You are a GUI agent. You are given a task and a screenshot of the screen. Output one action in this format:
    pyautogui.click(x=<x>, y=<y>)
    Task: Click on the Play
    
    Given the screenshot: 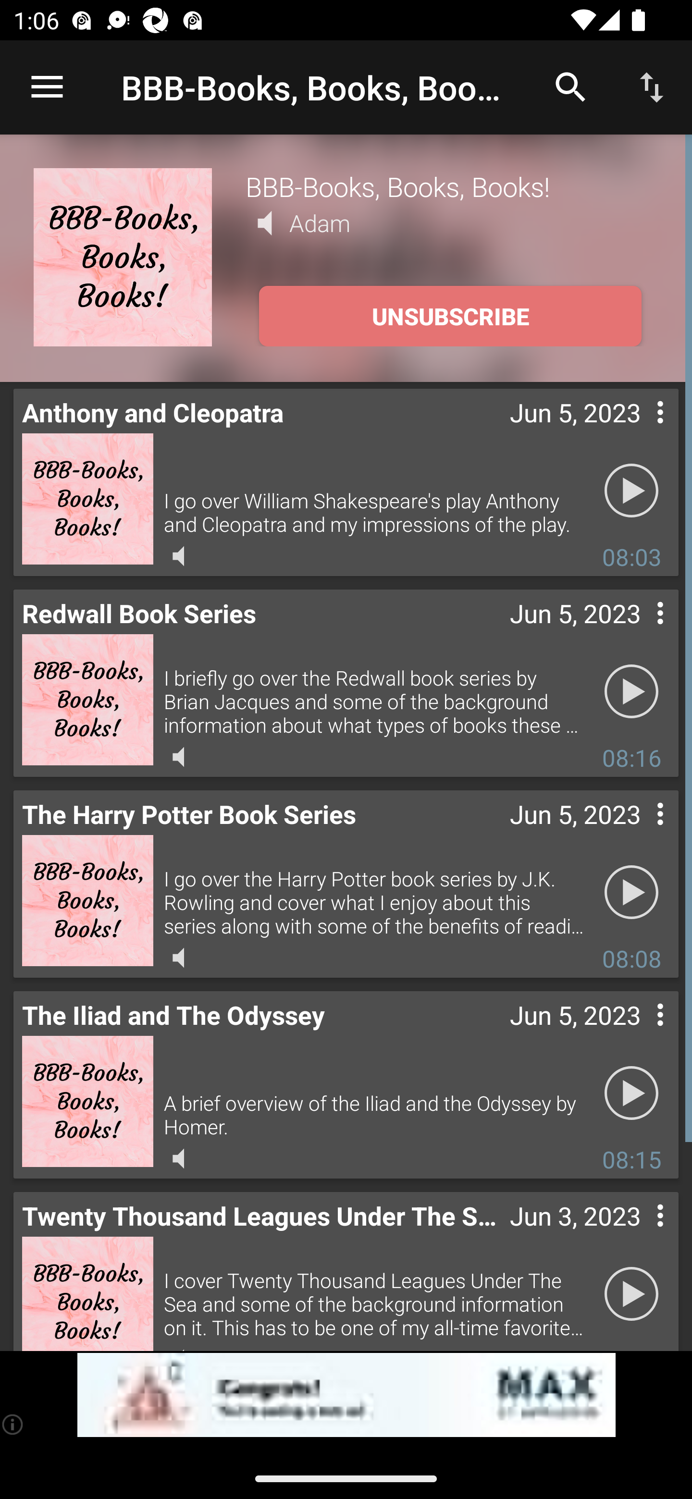 What is the action you would take?
    pyautogui.click(x=631, y=491)
    